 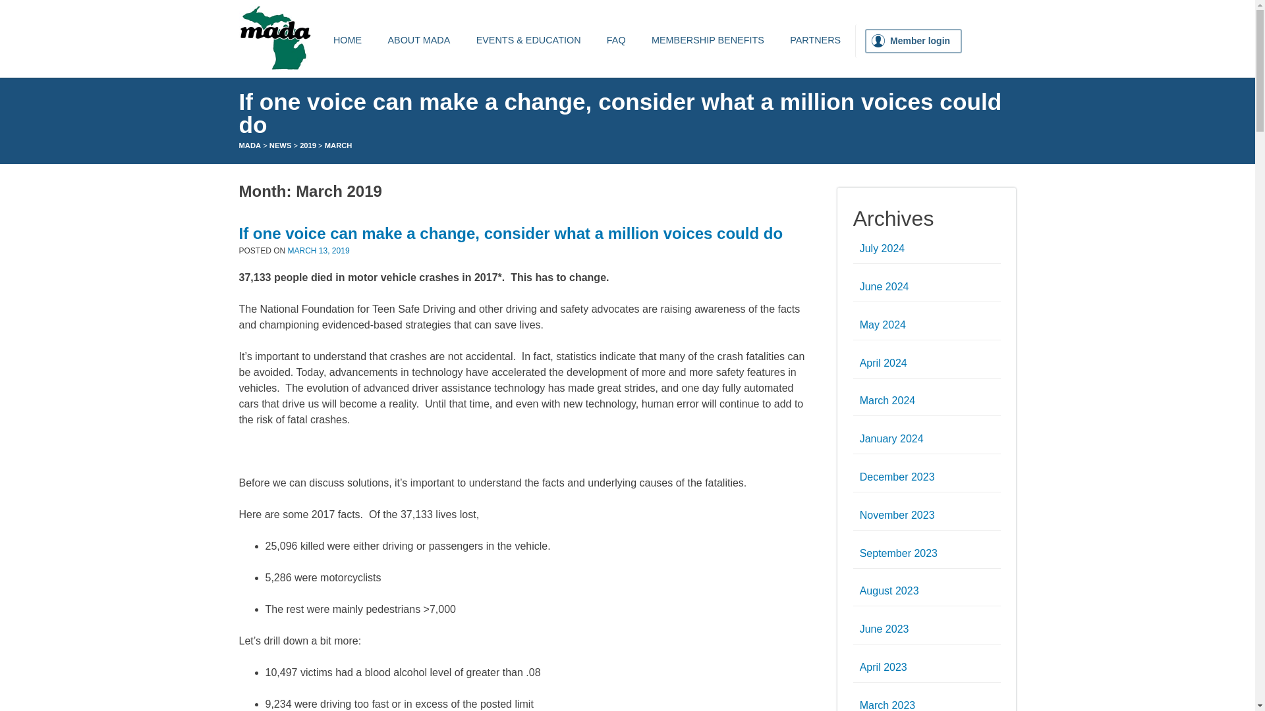 What do you see at coordinates (419, 41) in the screenshot?
I see `ABOUT MADA` at bounding box center [419, 41].